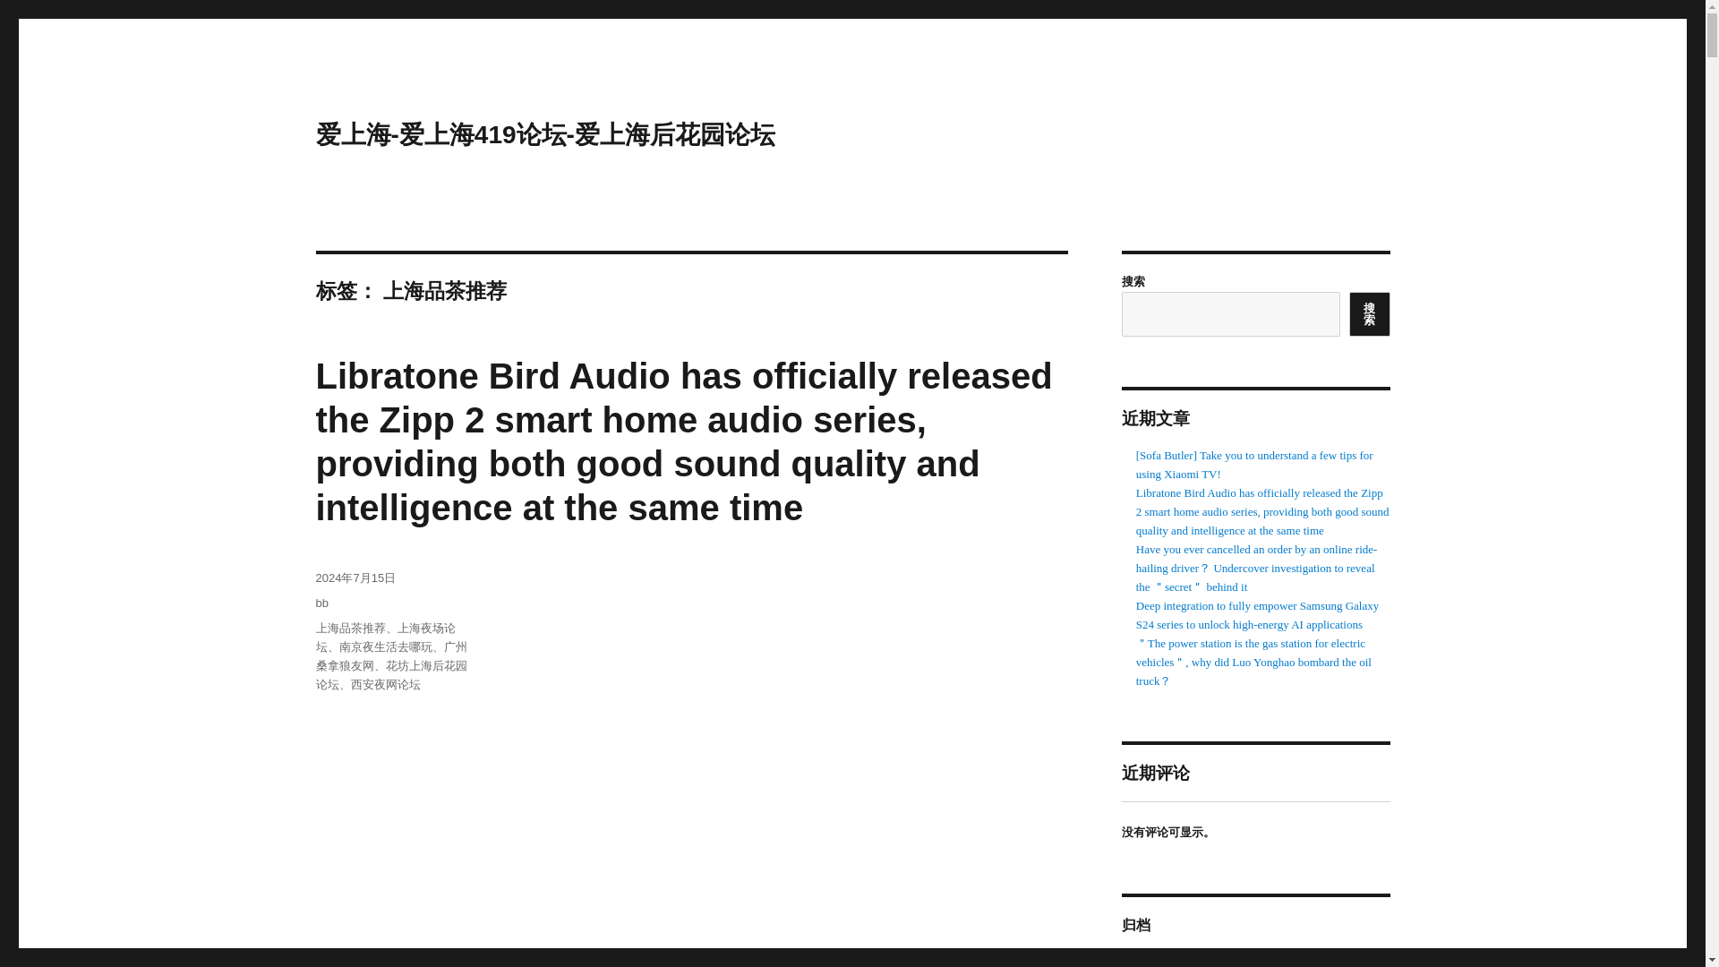  Describe the element at coordinates (321, 603) in the screenshot. I see `bb` at that location.